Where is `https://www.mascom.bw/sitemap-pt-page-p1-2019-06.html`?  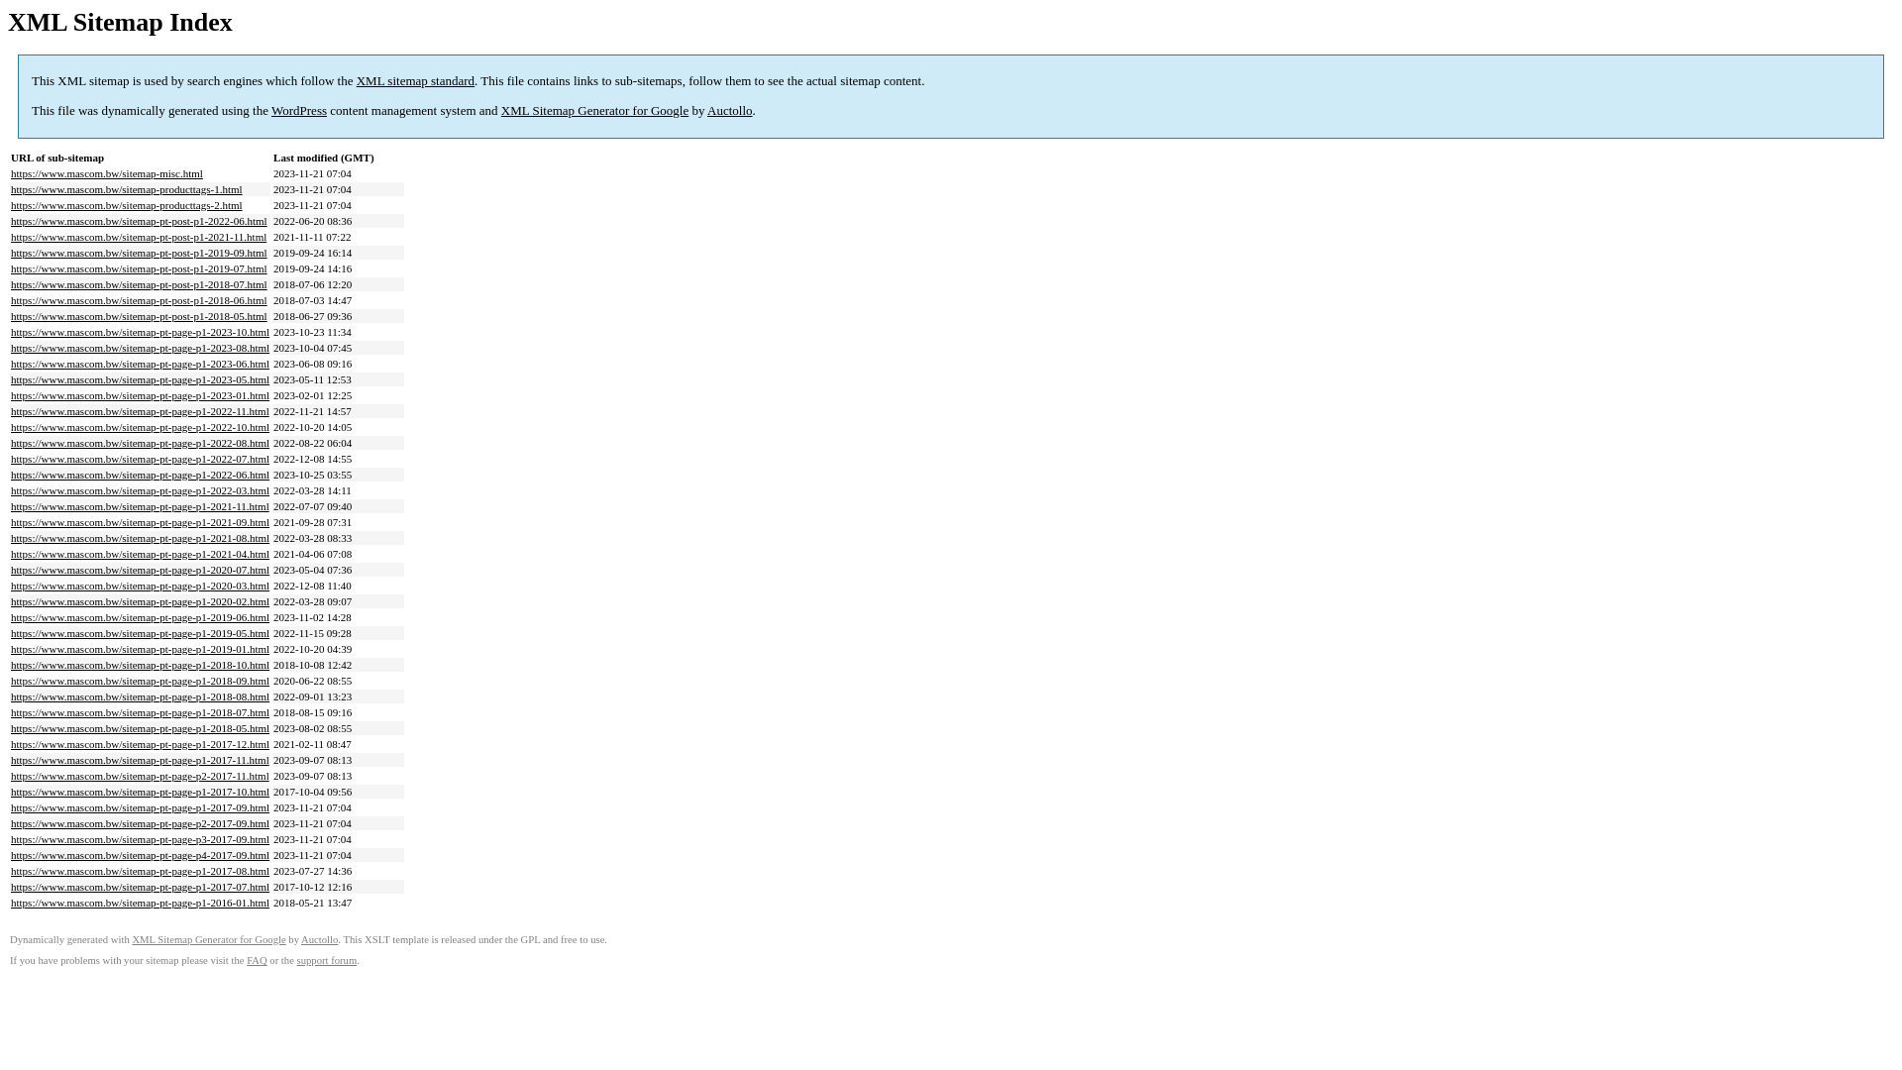 https://www.mascom.bw/sitemap-pt-page-p1-2019-06.html is located at coordinates (141, 617).